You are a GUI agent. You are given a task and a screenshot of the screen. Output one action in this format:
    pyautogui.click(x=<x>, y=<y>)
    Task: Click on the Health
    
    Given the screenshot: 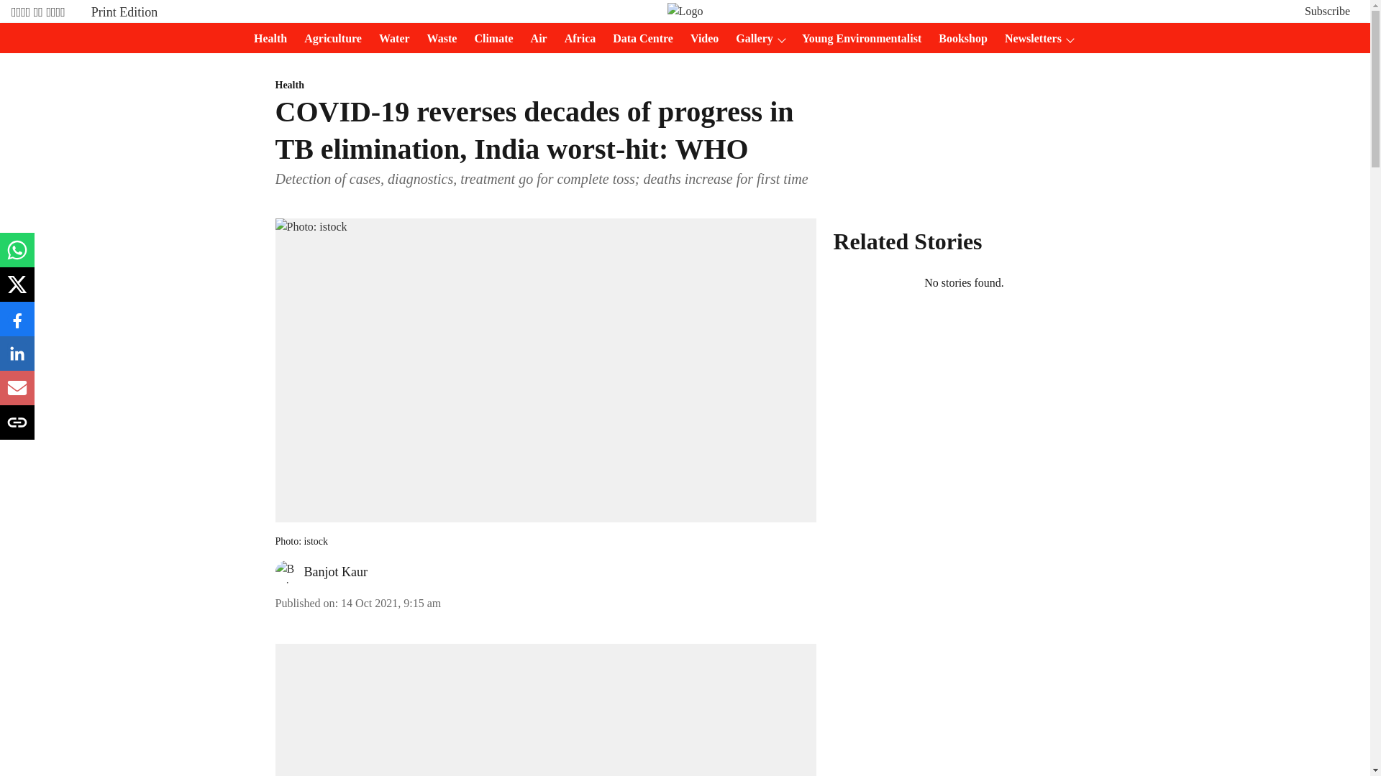 What is the action you would take?
    pyautogui.click(x=266, y=39)
    